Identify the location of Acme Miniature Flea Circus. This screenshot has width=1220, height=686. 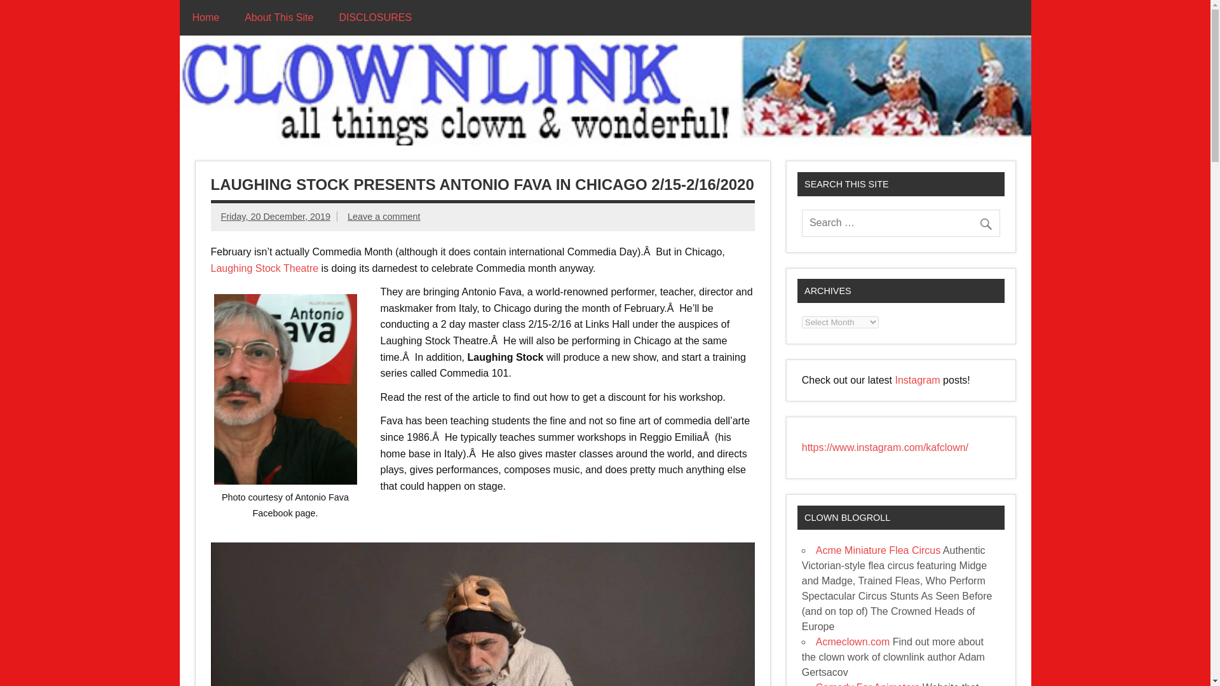
(878, 550).